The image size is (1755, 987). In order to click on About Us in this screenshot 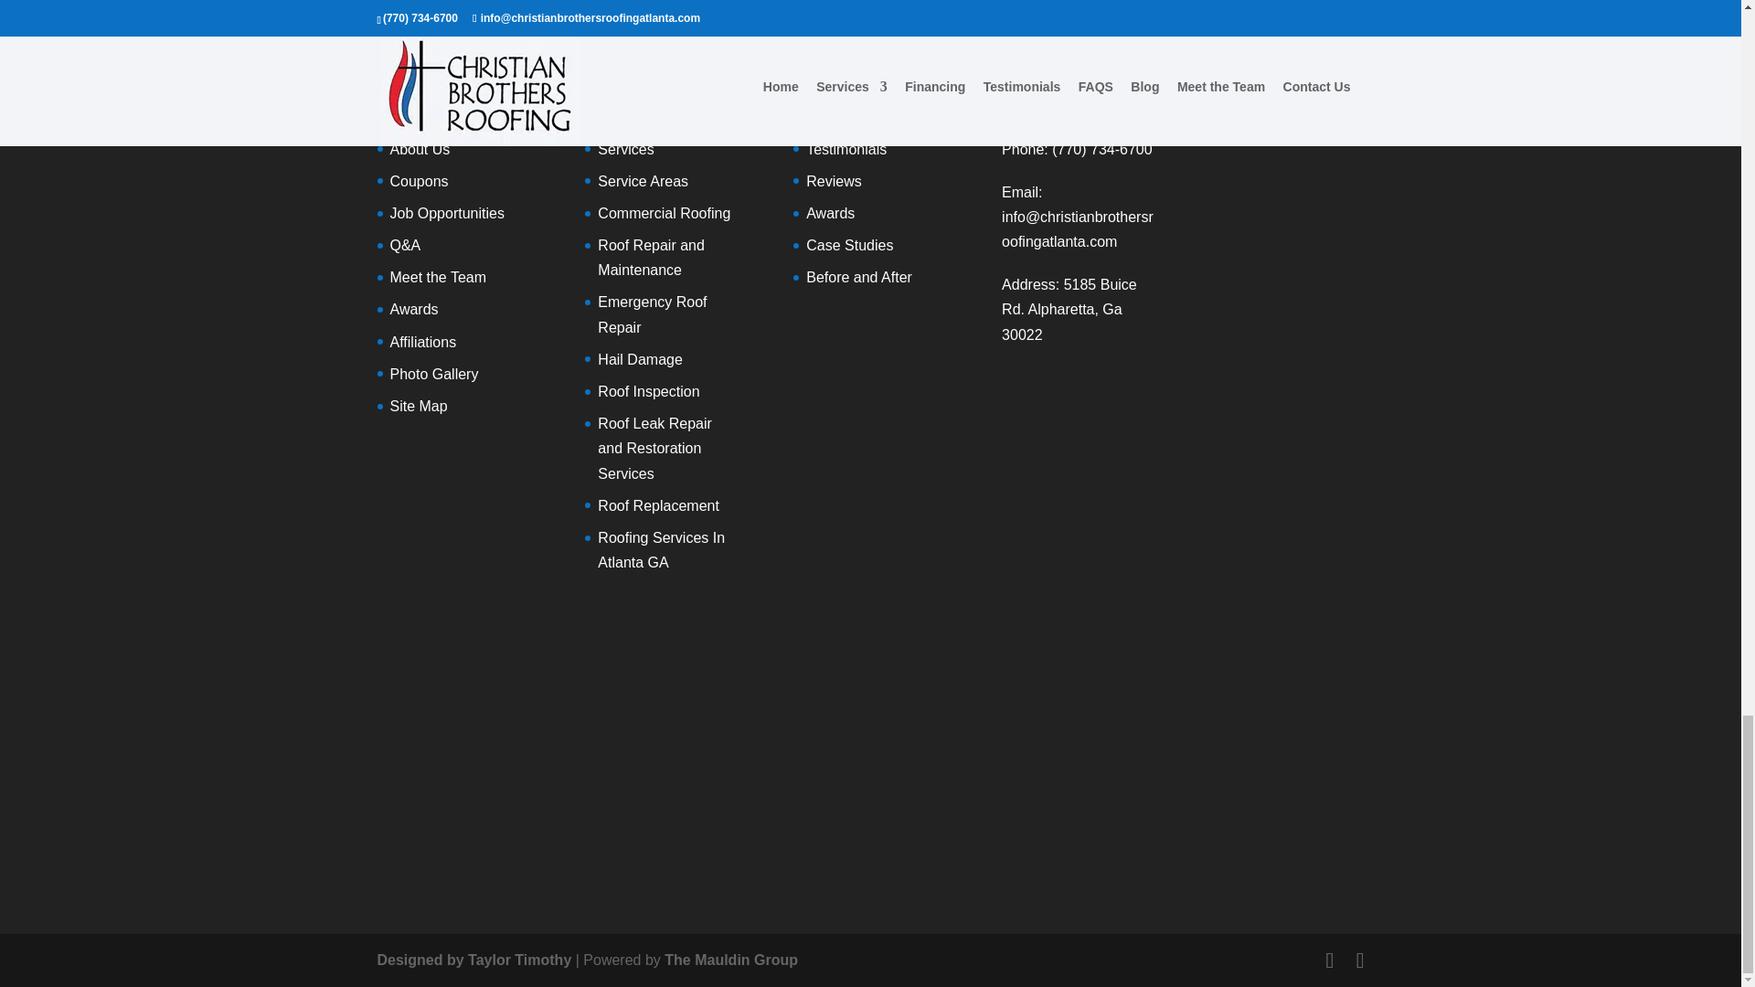, I will do `click(419, 149)`.